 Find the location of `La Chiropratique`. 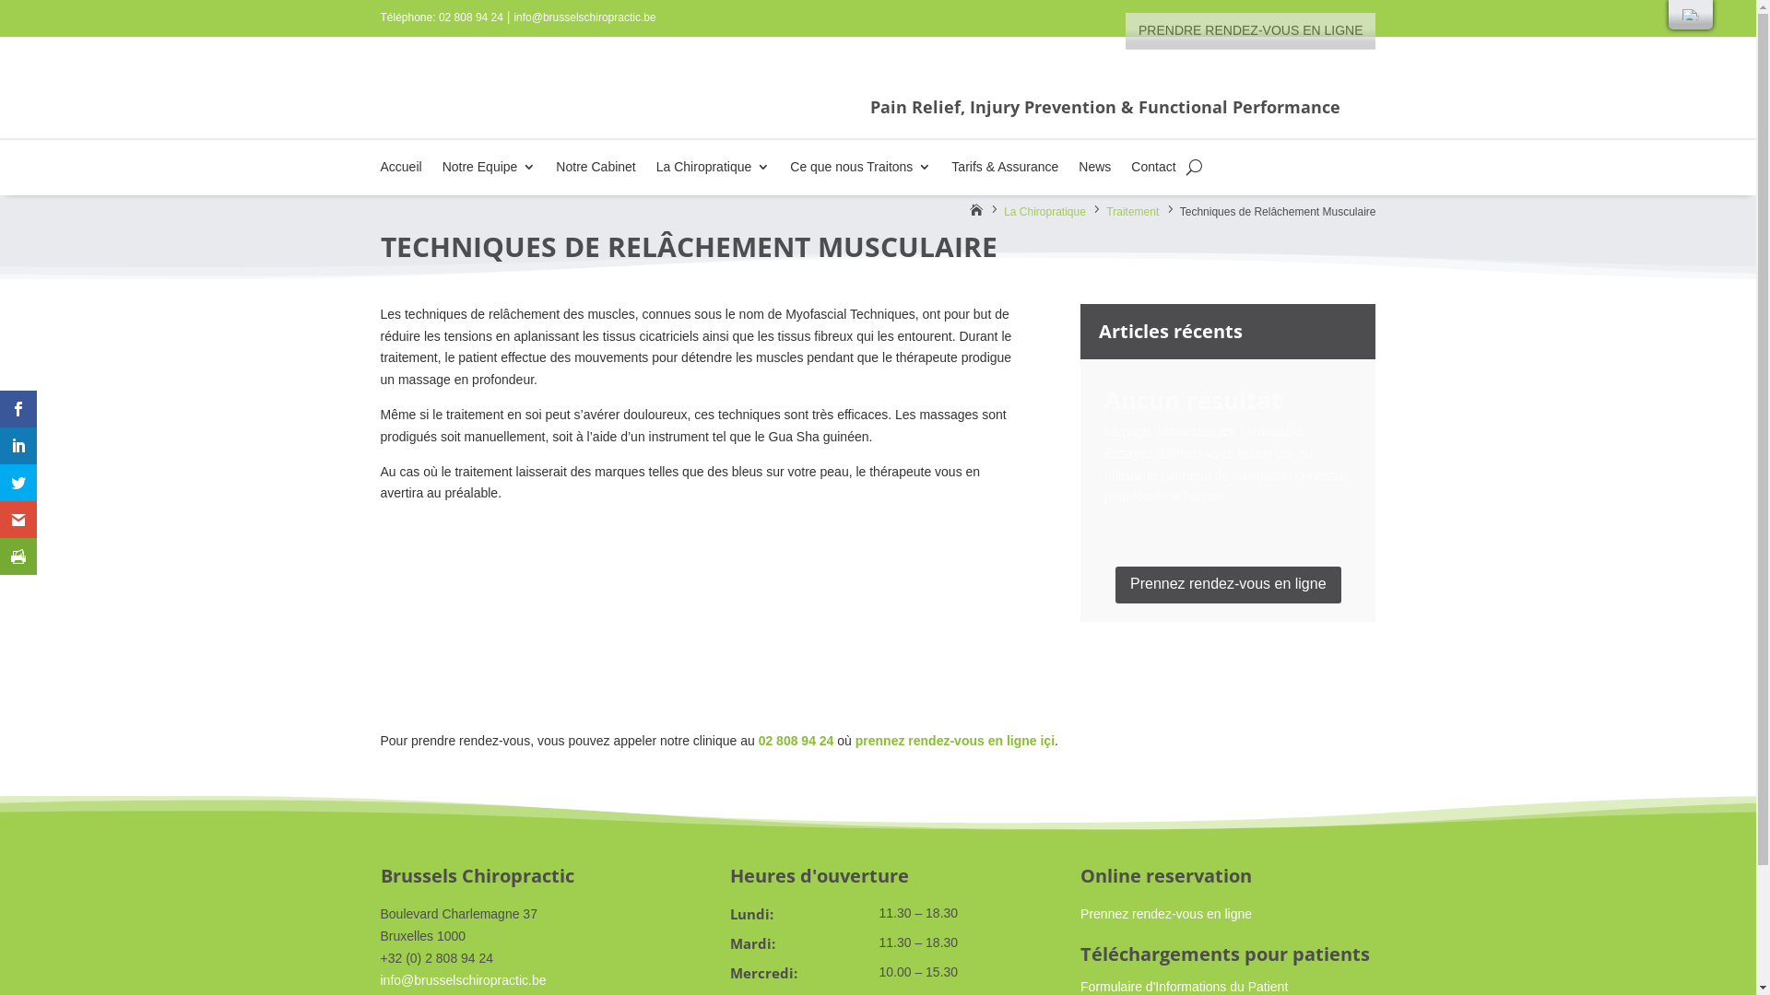

La Chiropratique is located at coordinates (714, 171).